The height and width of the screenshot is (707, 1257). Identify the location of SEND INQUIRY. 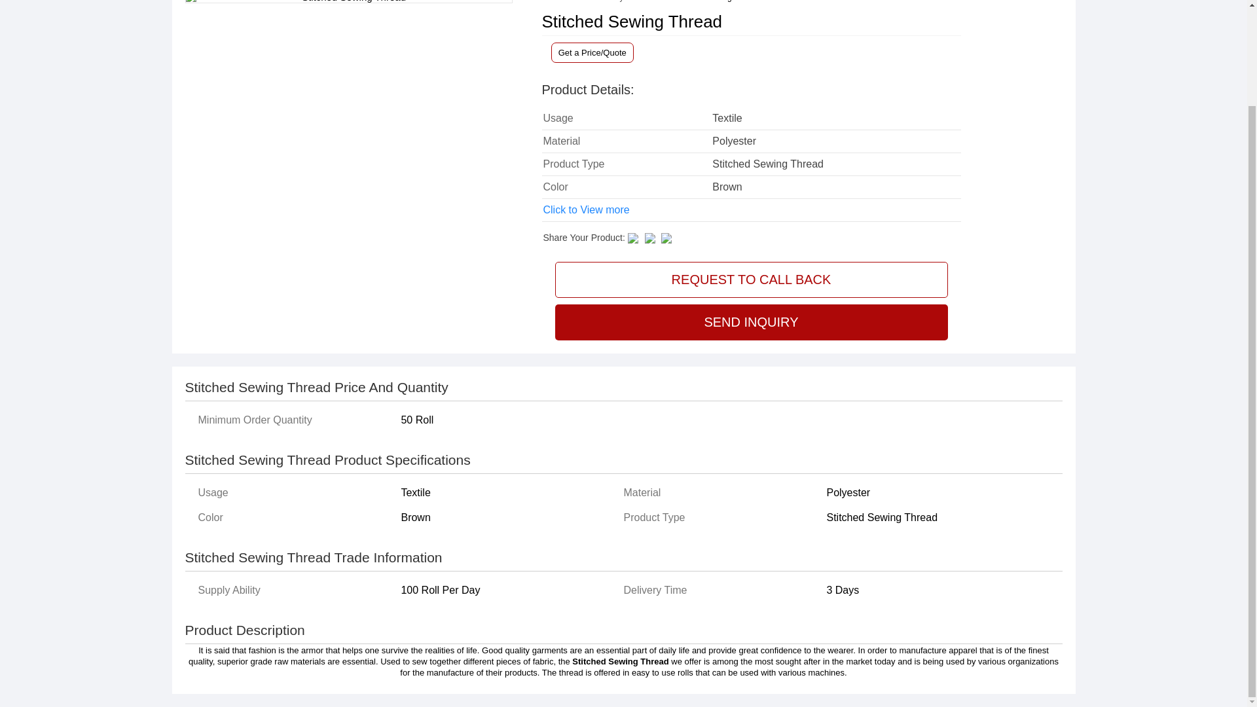
(752, 322).